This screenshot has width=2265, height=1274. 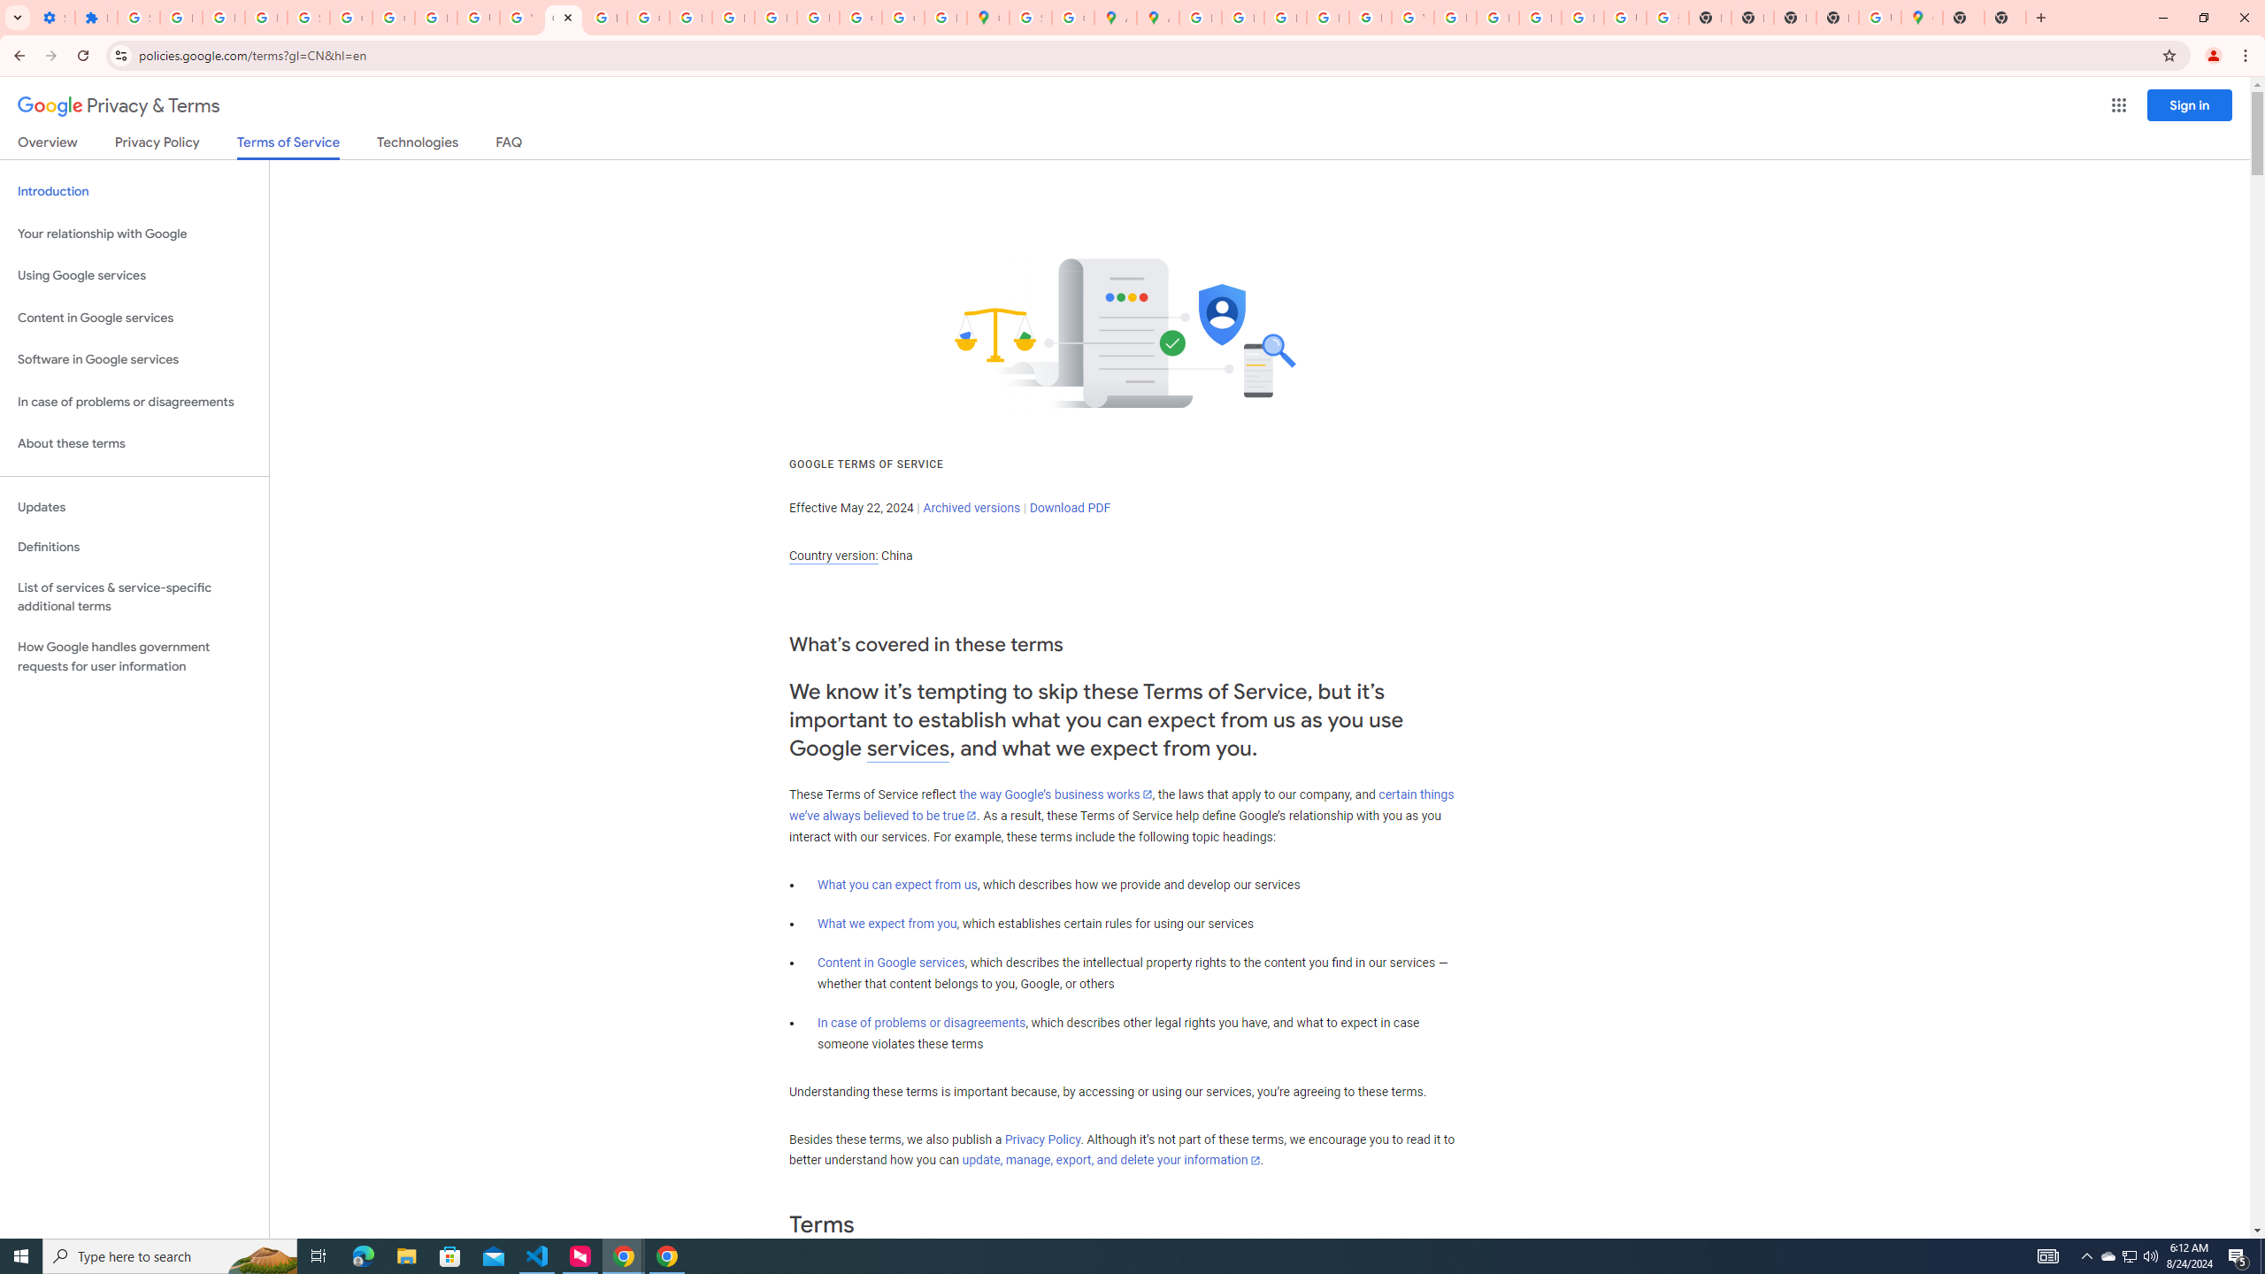 I want to click on Content in Google services, so click(x=891, y=963).